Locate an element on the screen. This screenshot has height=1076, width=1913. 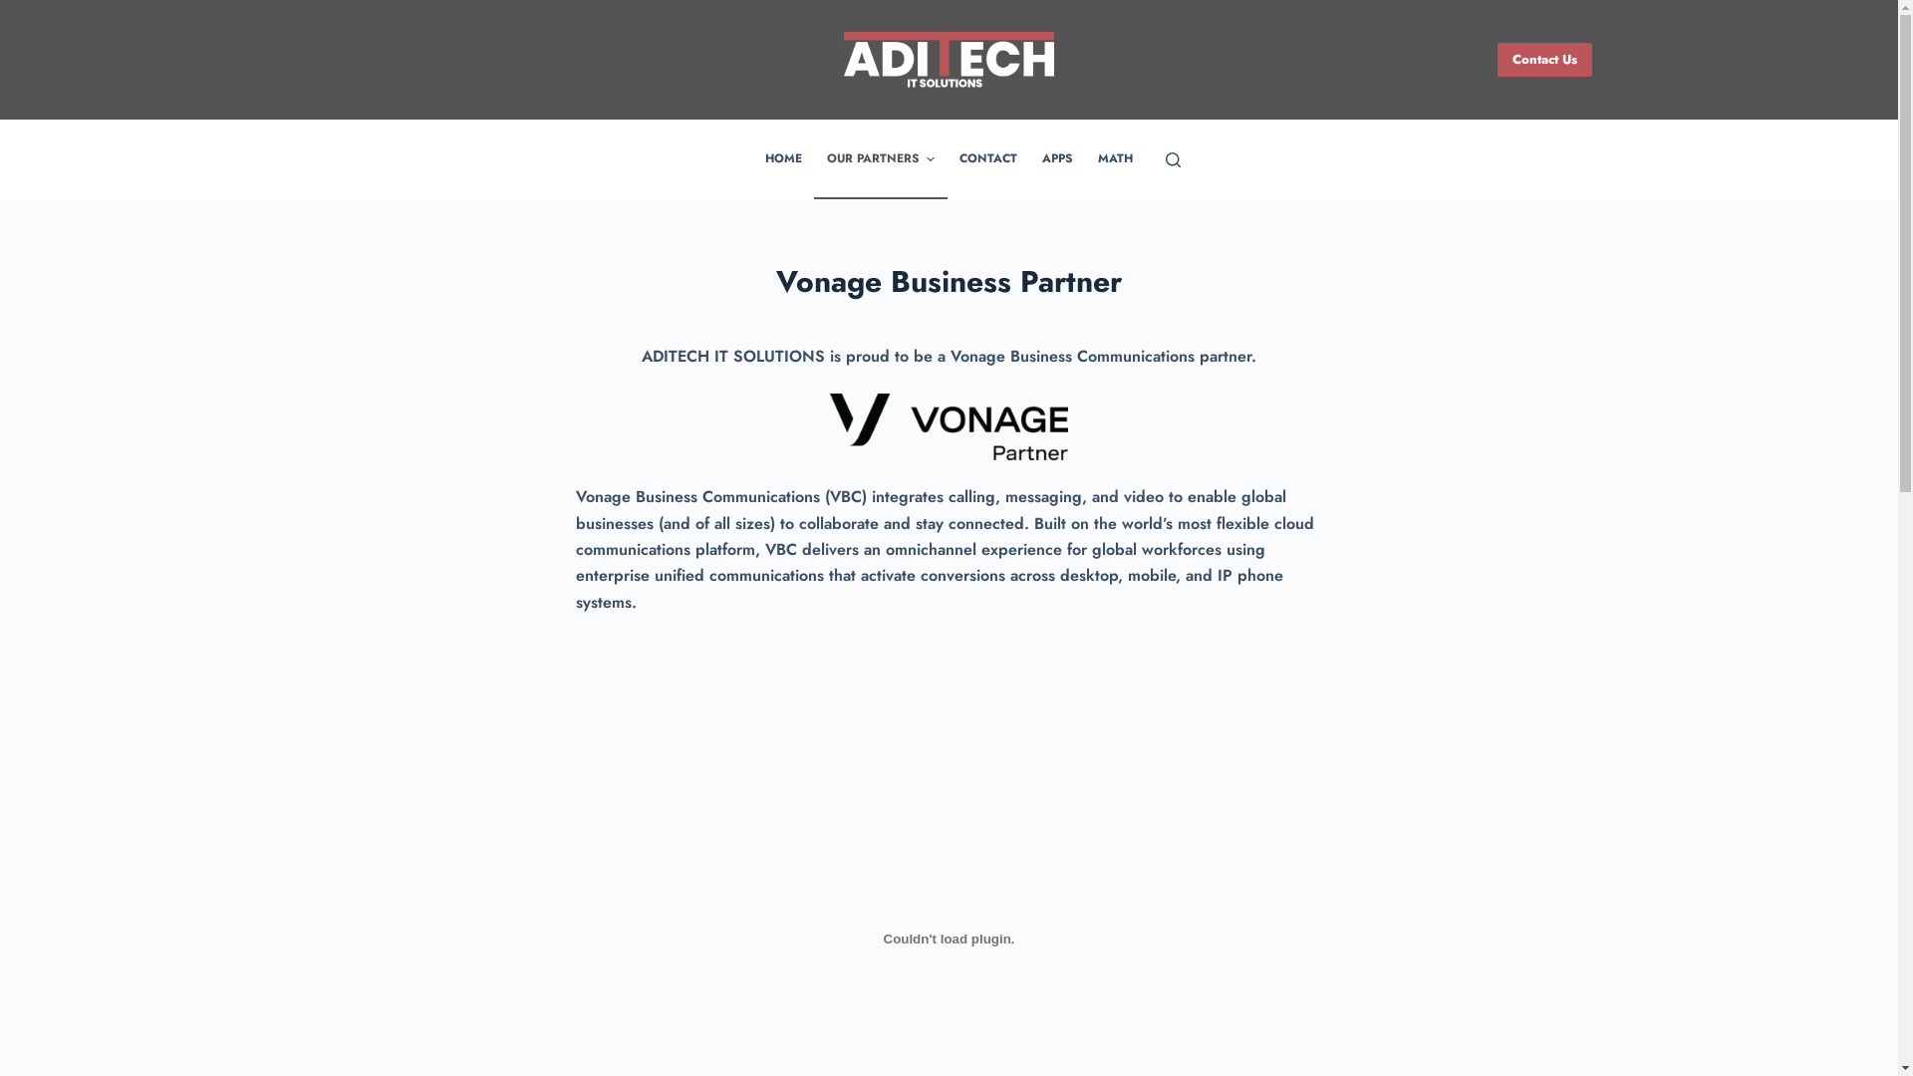
Skip to content is located at coordinates (20, 10).